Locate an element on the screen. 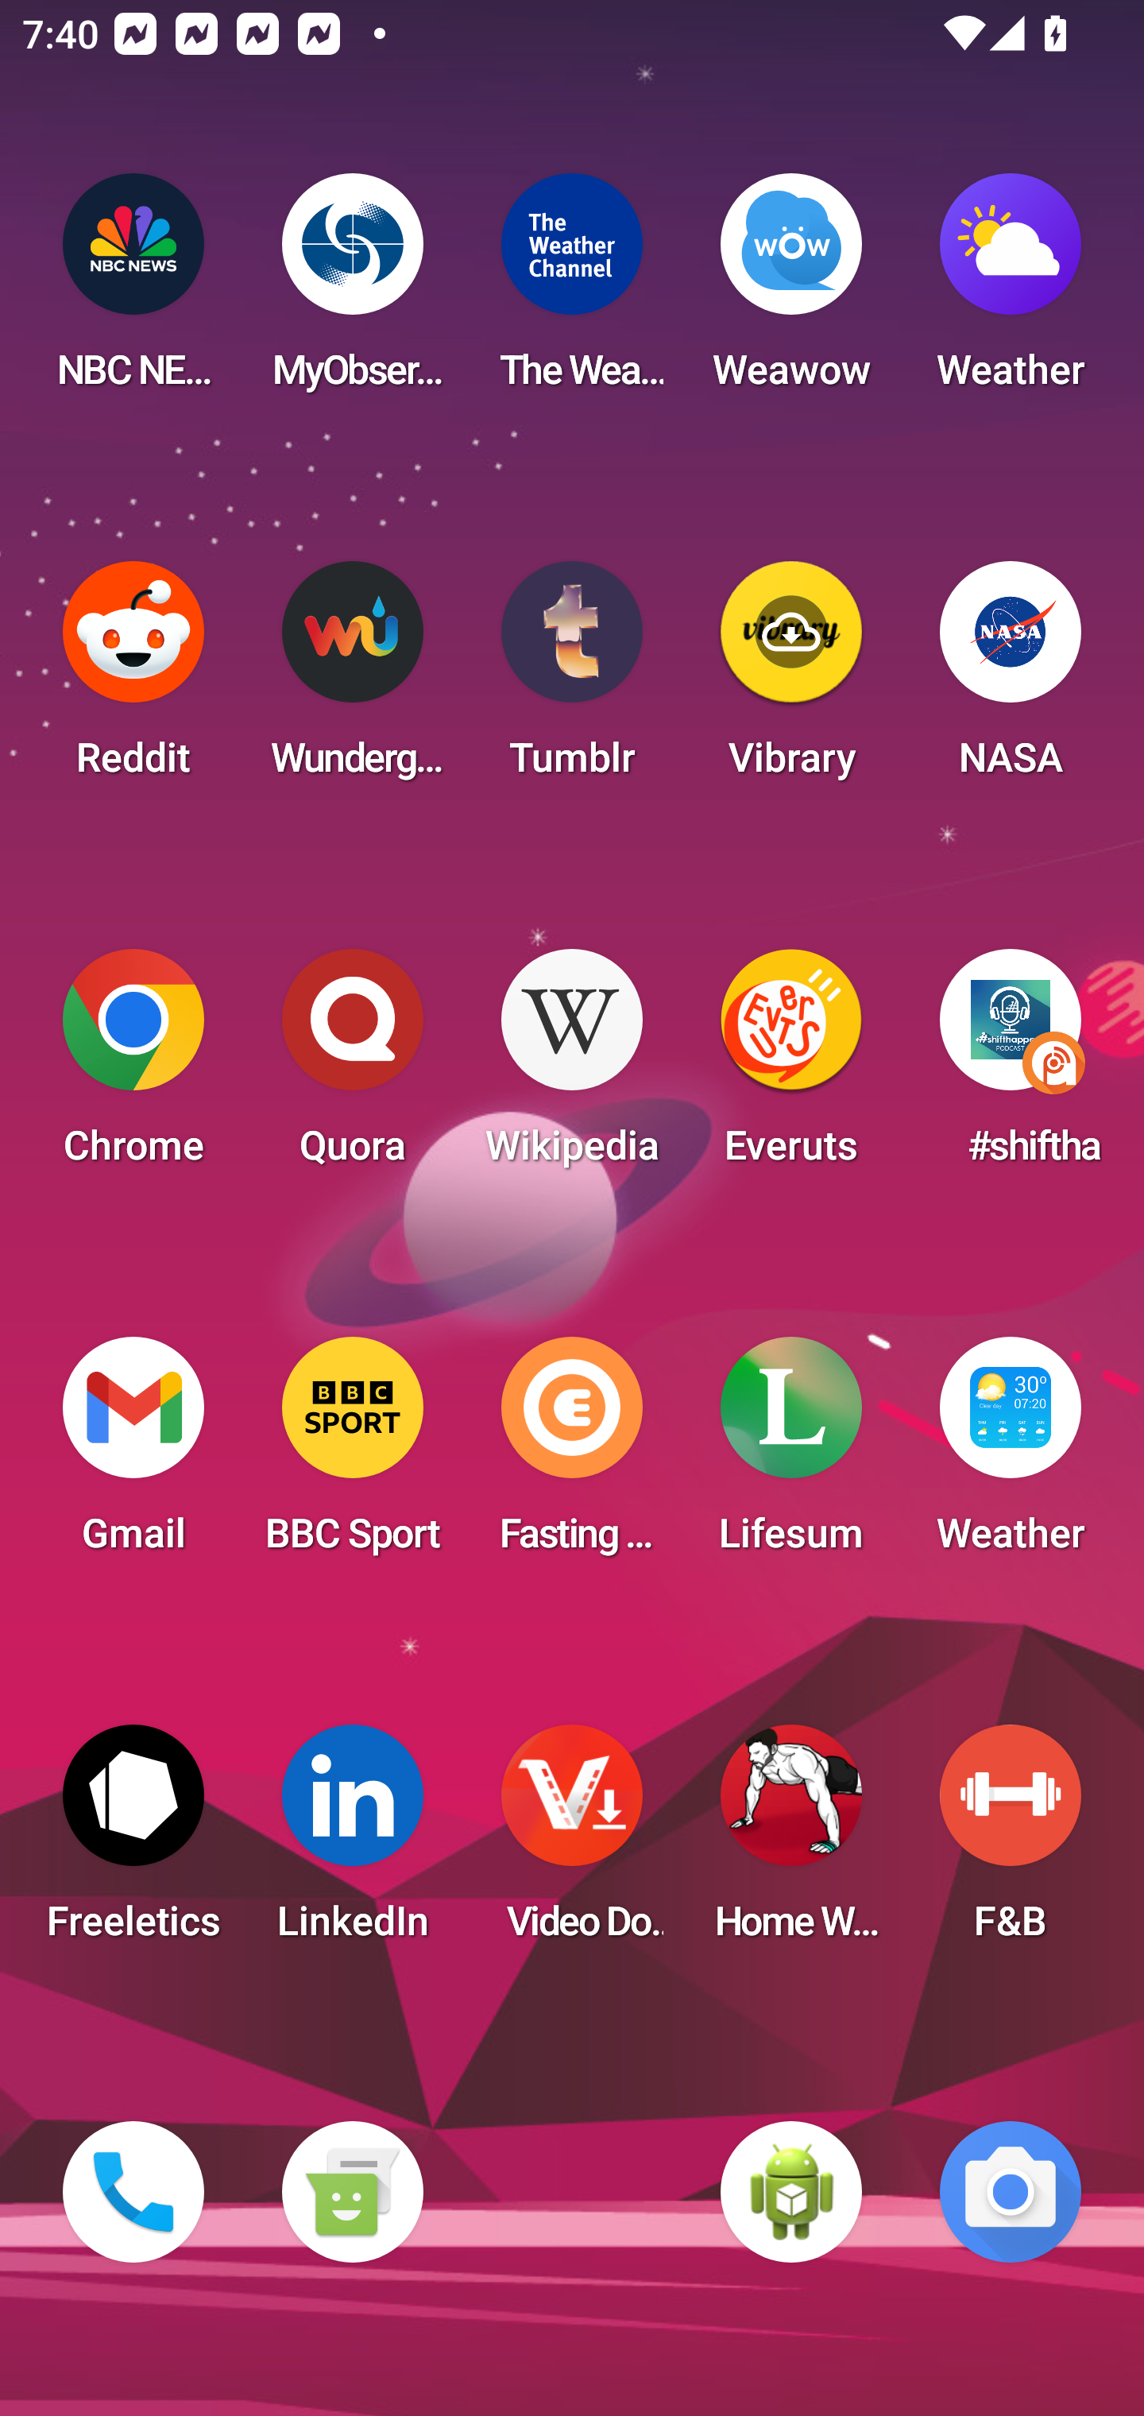 This screenshot has width=1144, height=2416. BBC Sport is located at coordinates (352, 1454).